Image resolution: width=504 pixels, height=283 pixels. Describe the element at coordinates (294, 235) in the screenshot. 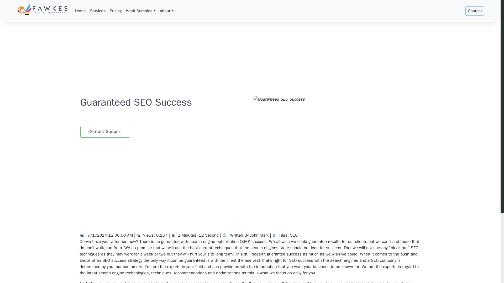

I see `SEO` at that location.